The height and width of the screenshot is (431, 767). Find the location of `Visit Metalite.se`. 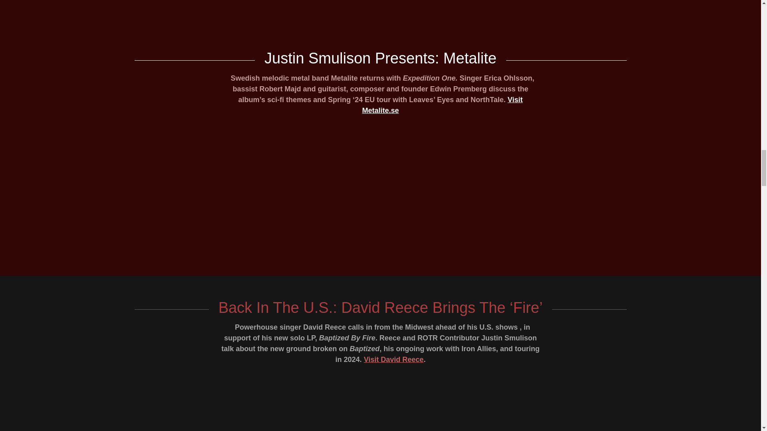

Visit Metalite.se is located at coordinates (442, 105).